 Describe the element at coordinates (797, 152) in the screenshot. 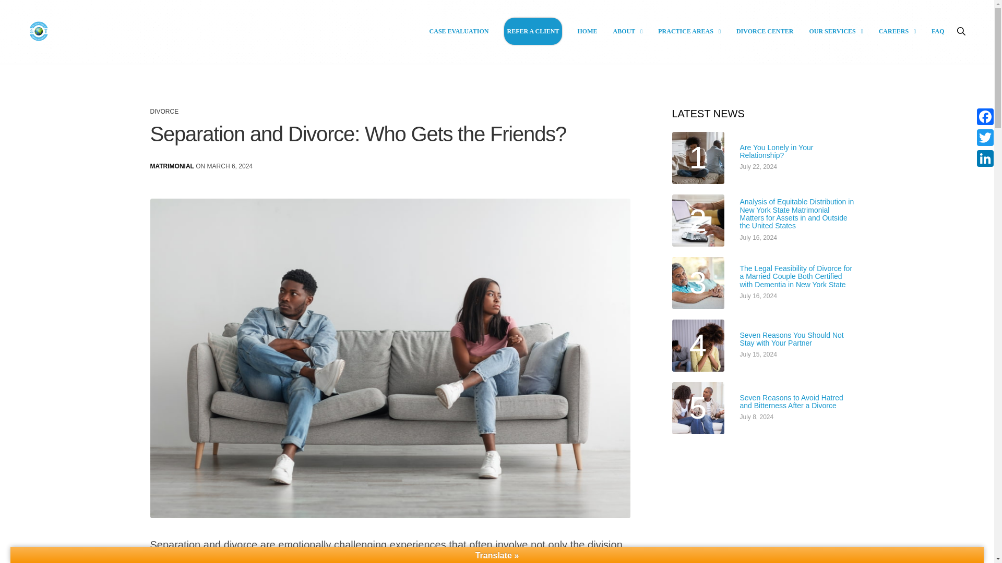

I see `Are You Lonely in Your Relationship?` at that location.